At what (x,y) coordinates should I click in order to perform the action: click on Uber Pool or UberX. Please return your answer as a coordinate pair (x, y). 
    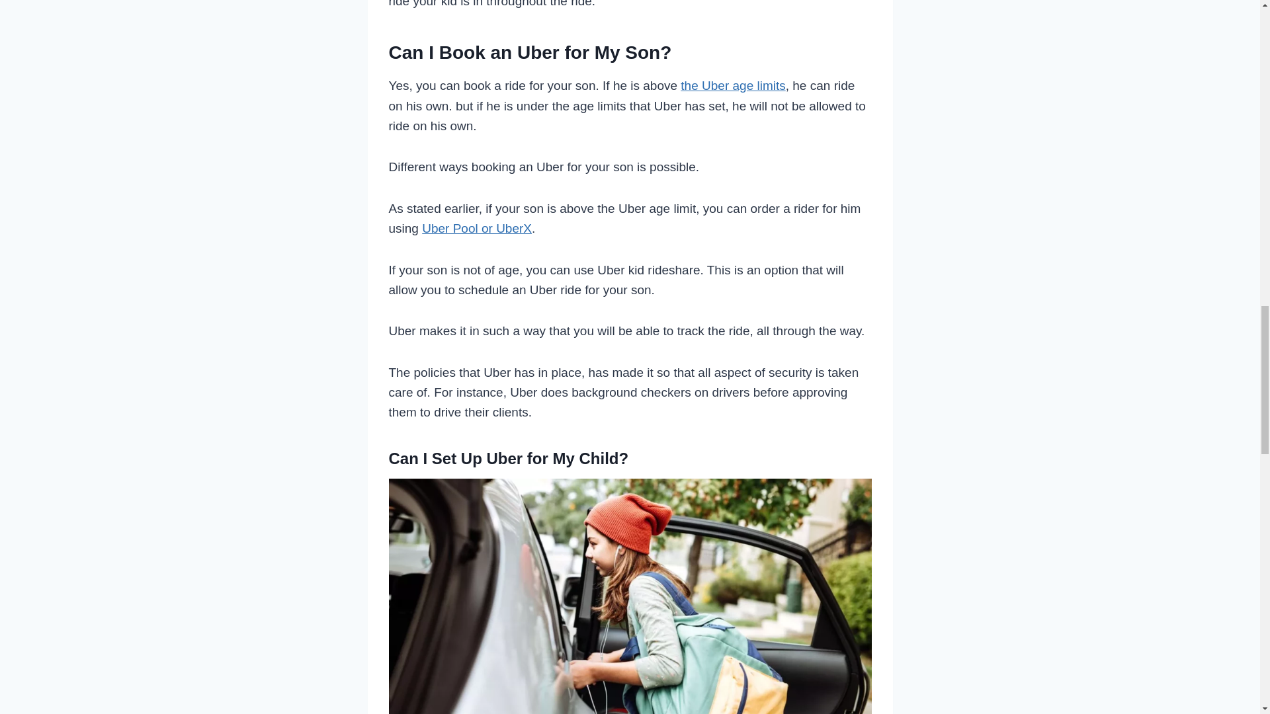
    Looking at the image, I should click on (476, 228).